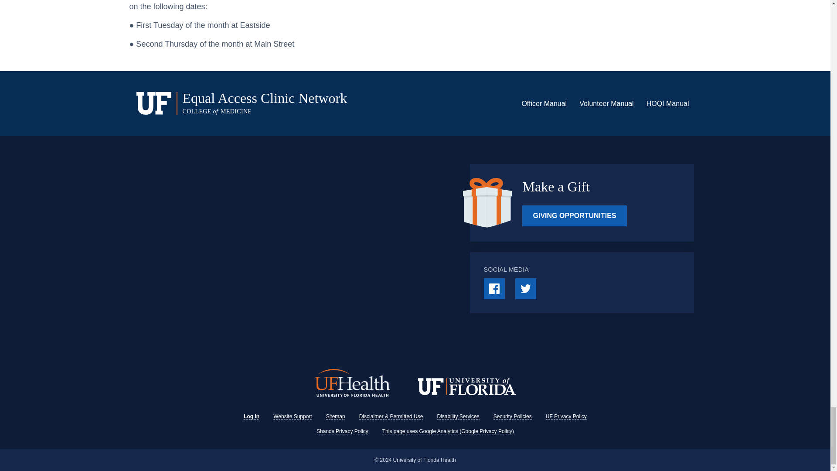  What do you see at coordinates (513, 416) in the screenshot?
I see `Security Policies` at bounding box center [513, 416].